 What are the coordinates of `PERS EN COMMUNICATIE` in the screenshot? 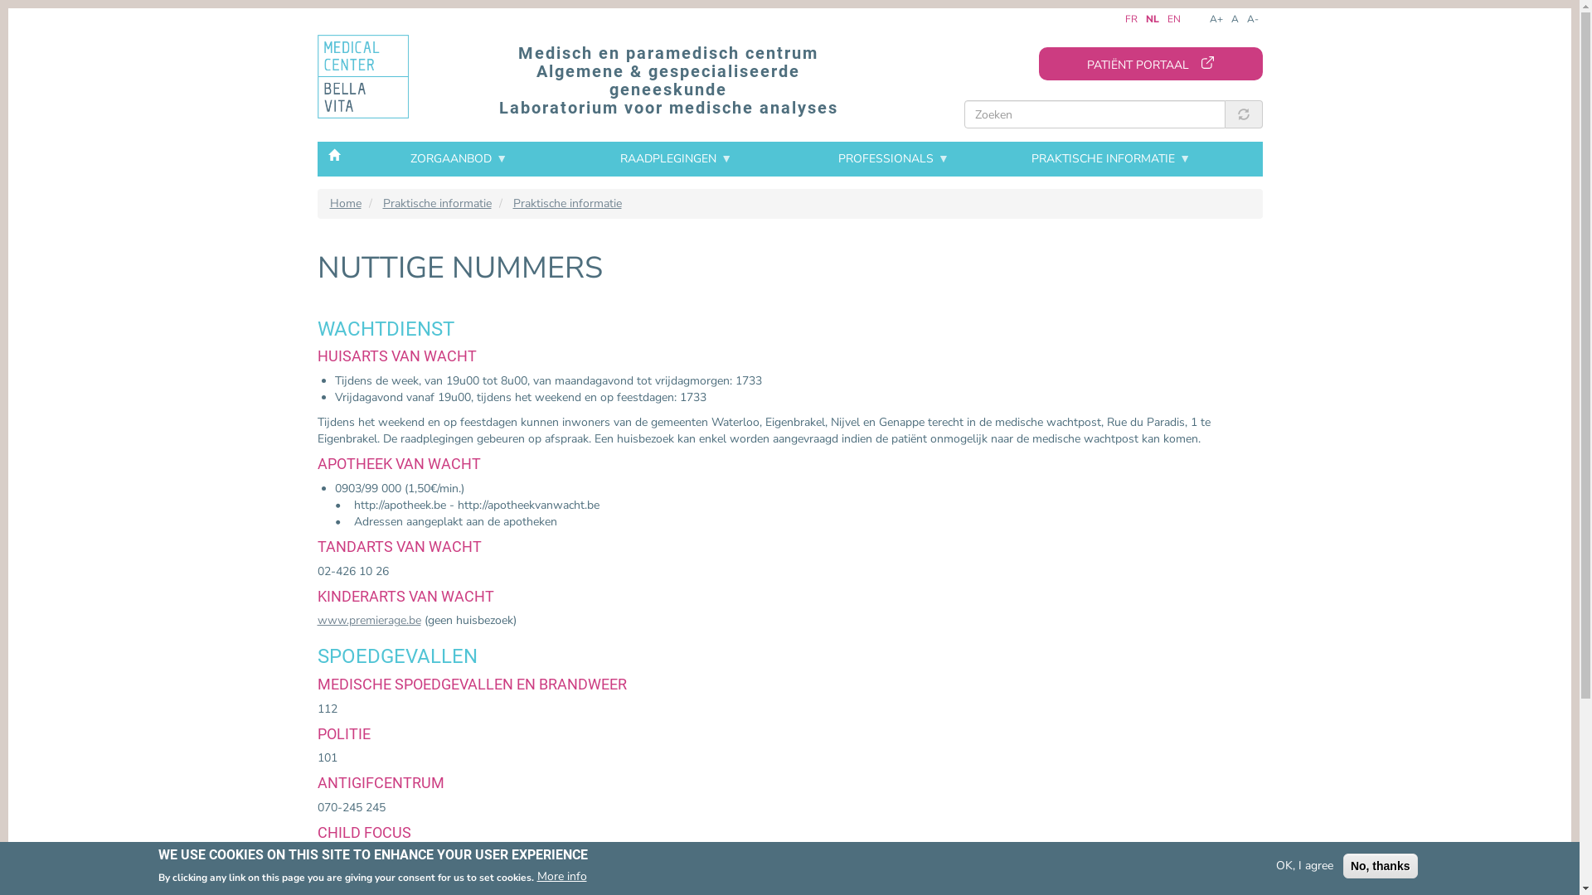 It's located at (423, 407).